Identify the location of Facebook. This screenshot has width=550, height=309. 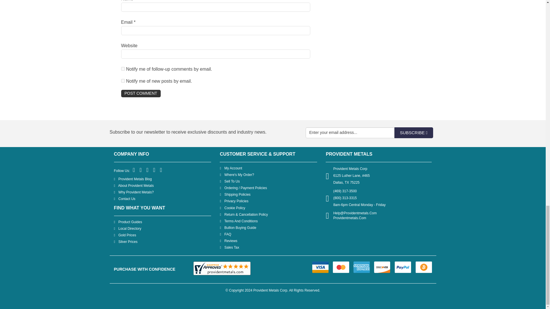
(134, 170).